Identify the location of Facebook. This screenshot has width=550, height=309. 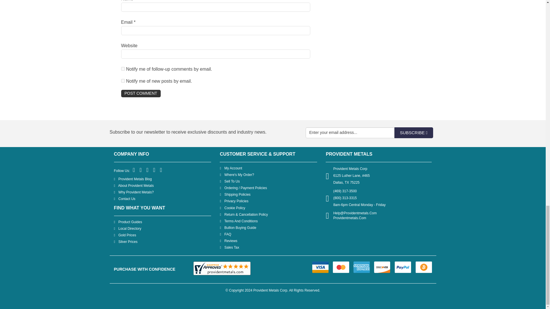
(134, 170).